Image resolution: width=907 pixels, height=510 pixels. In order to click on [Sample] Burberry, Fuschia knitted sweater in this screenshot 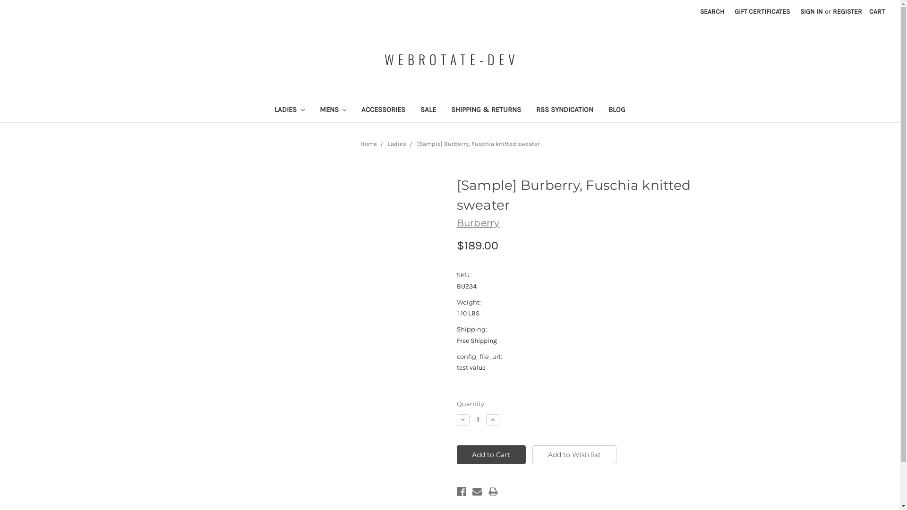, I will do `click(478, 144)`.